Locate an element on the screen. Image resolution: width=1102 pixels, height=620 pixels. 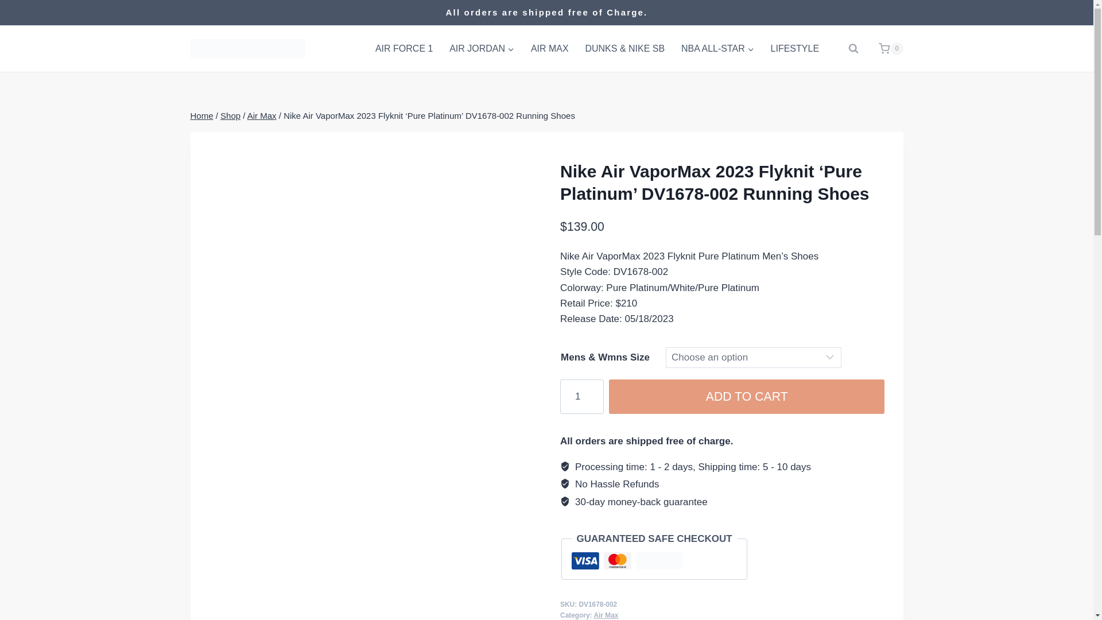
Air Max is located at coordinates (262, 115).